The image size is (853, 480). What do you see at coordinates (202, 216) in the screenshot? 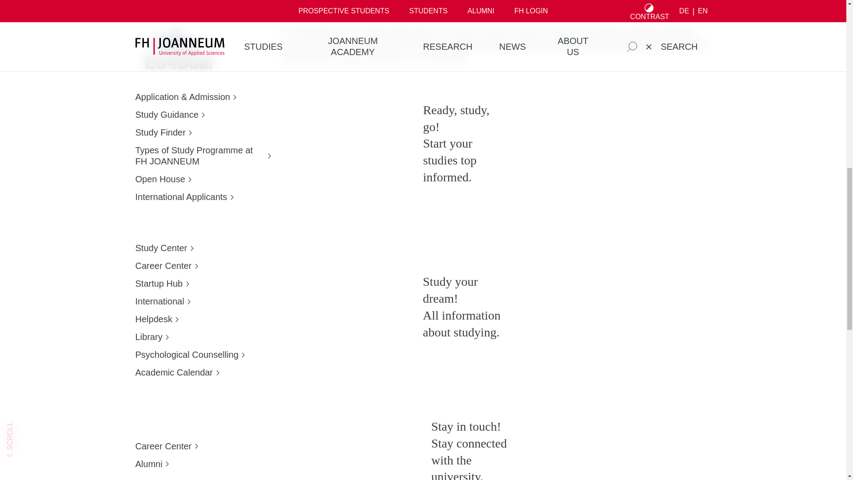
I see `International` at bounding box center [202, 216].